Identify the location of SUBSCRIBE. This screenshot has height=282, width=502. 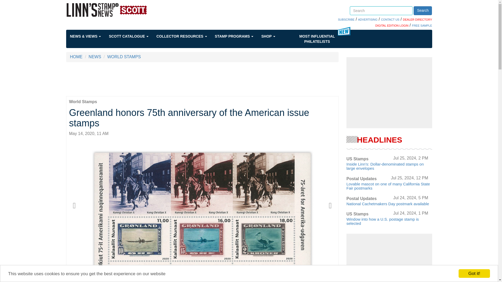
(346, 20).